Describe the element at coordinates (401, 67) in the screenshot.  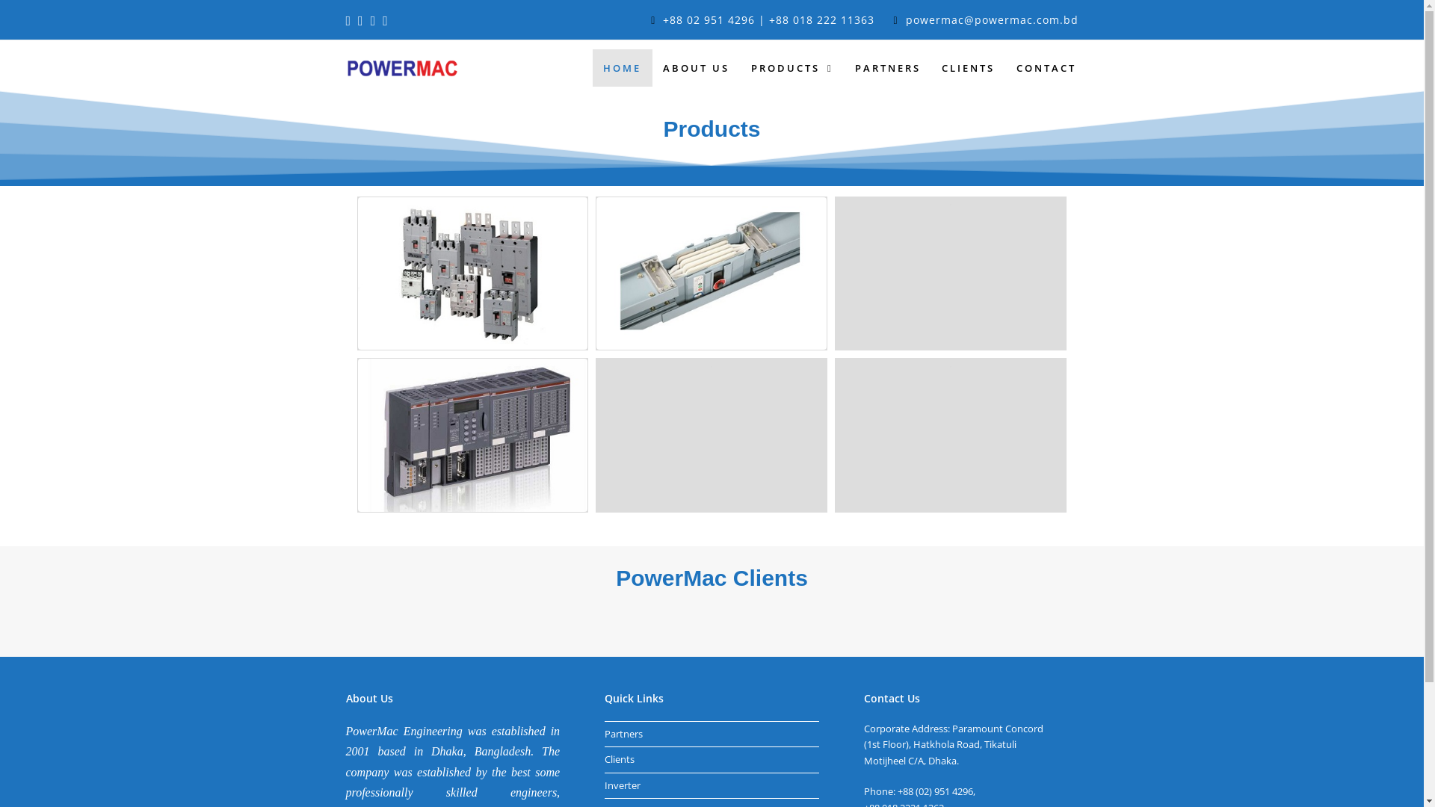
I see `PowerMac Engineering` at that location.